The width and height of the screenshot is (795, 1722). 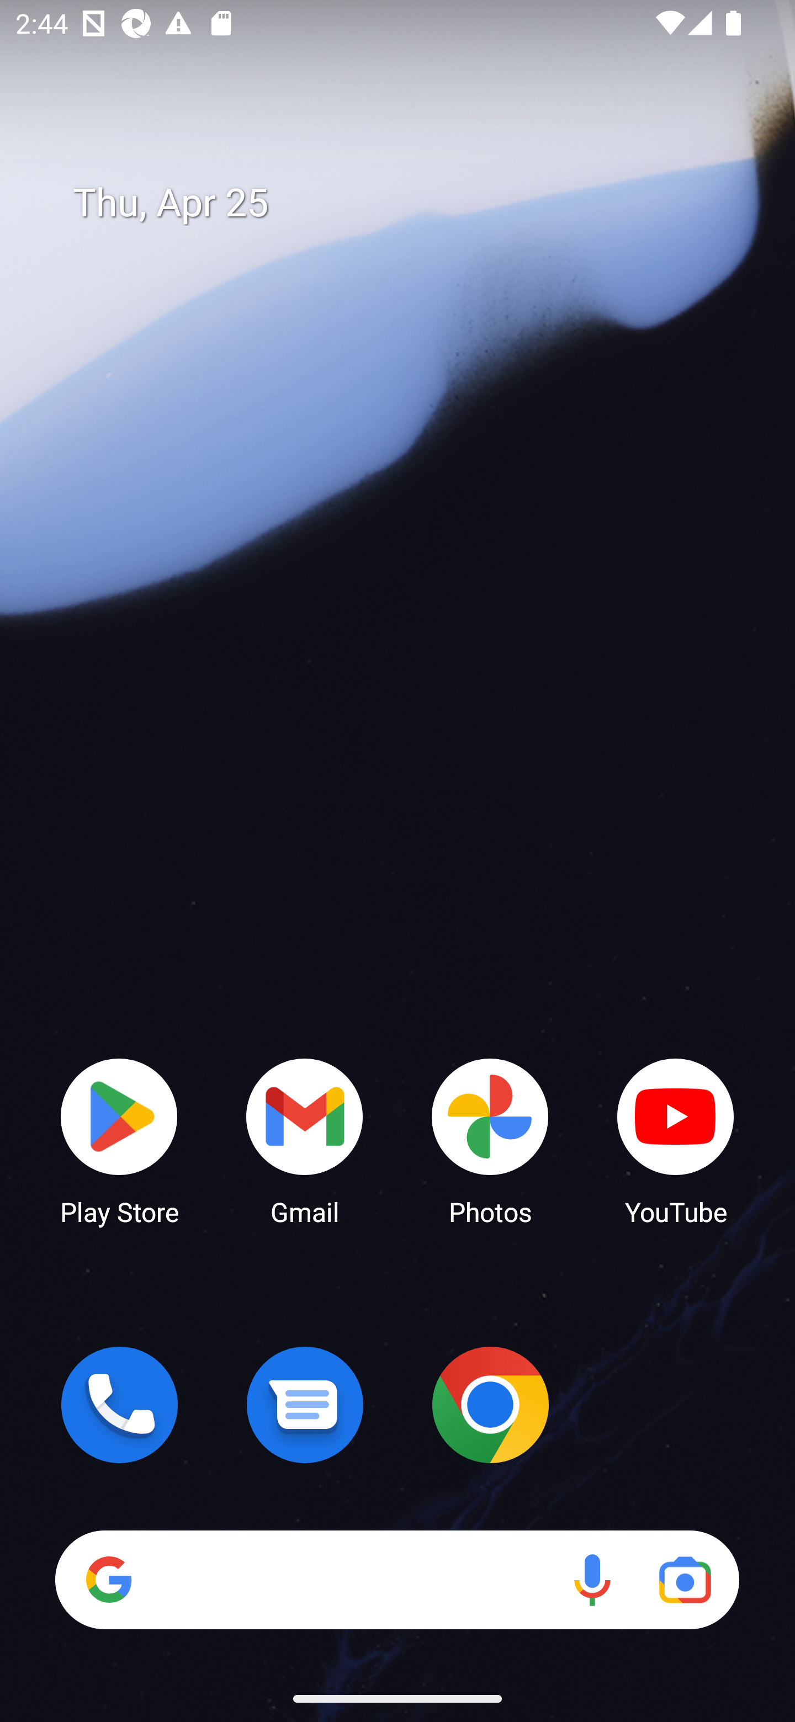 What do you see at coordinates (119, 1140) in the screenshot?
I see `Play Store` at bounding box center [119, 1140].